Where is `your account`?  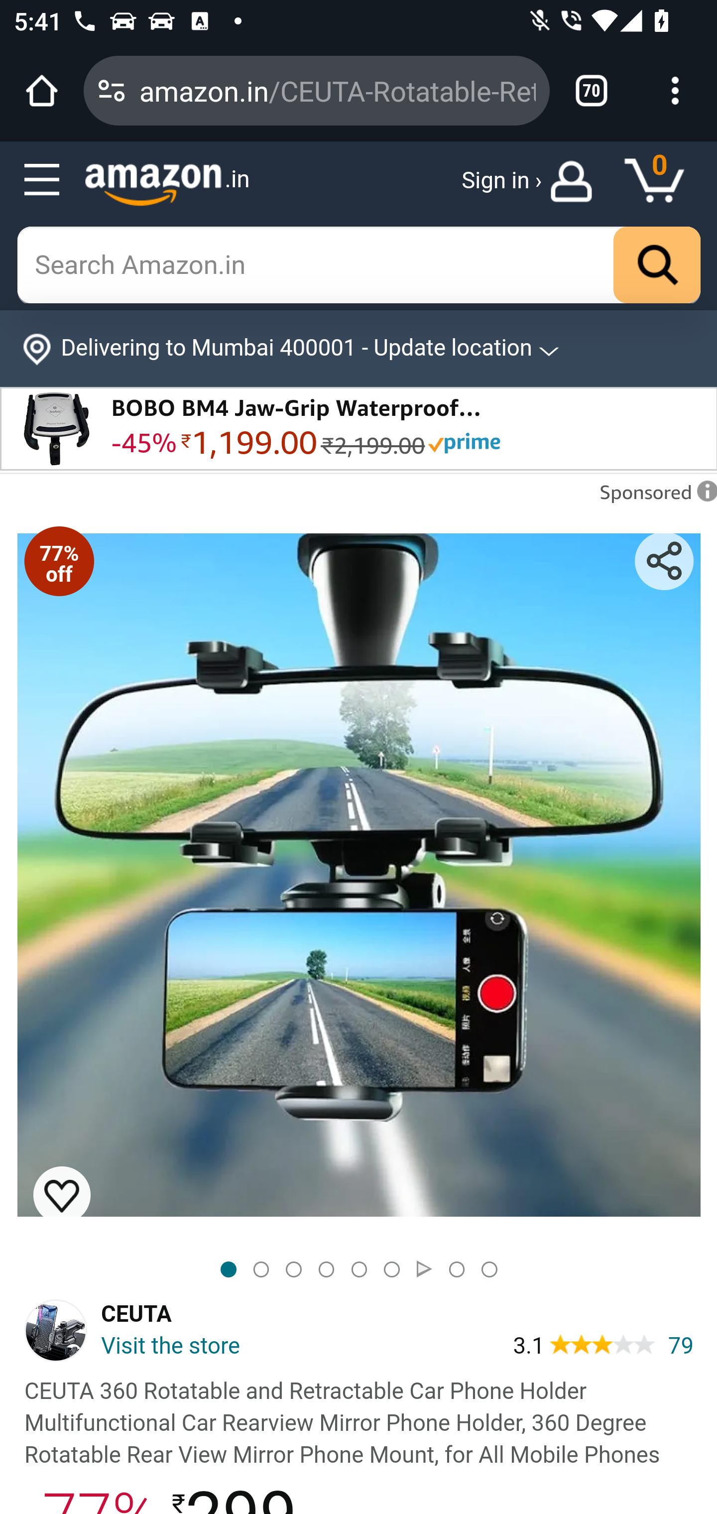 your account is located at coordinates (576, 181).